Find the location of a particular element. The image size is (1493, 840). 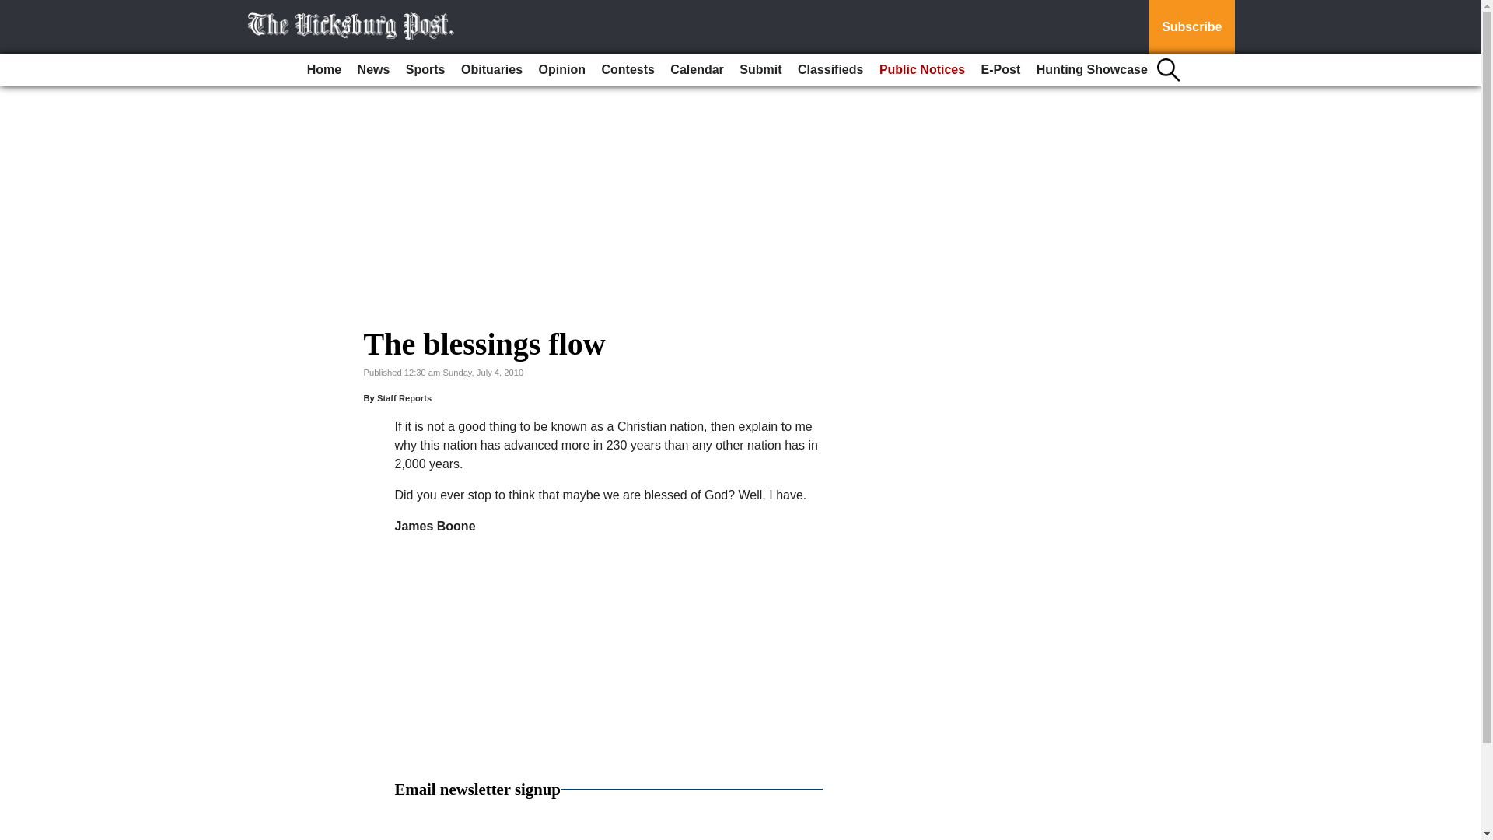

E-Post is located at coordinates (1000, 70).